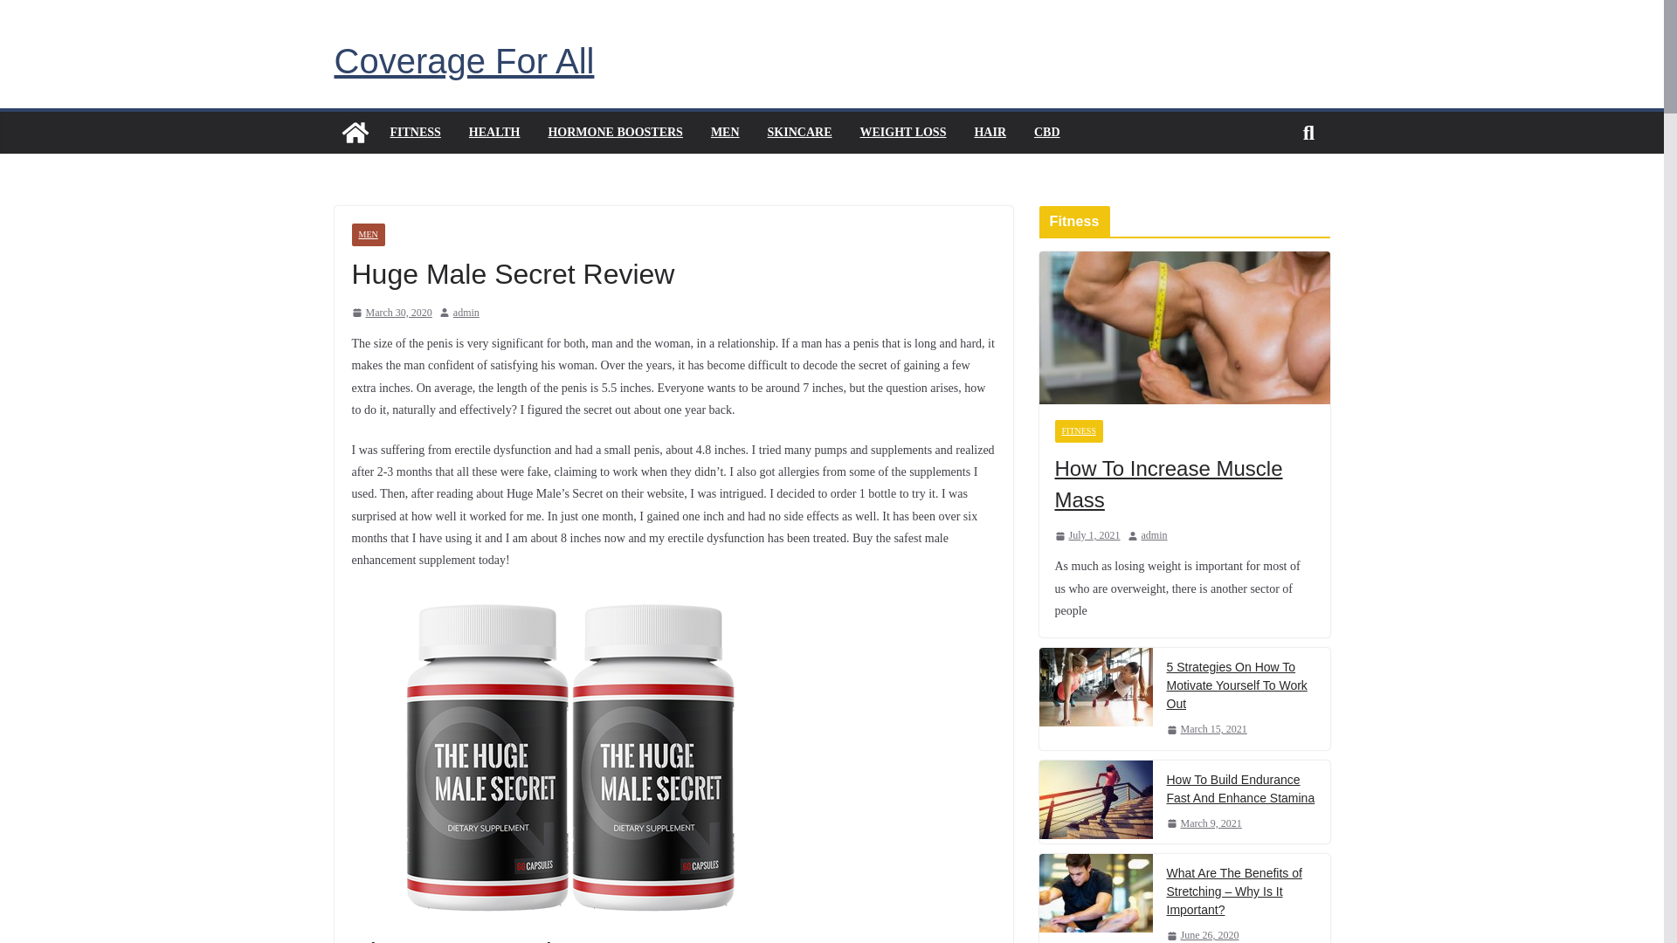  What do you see at coordinates (1079, 430) in the screenshot?
I see `FITNESS` at bounding box center [1079, 430].